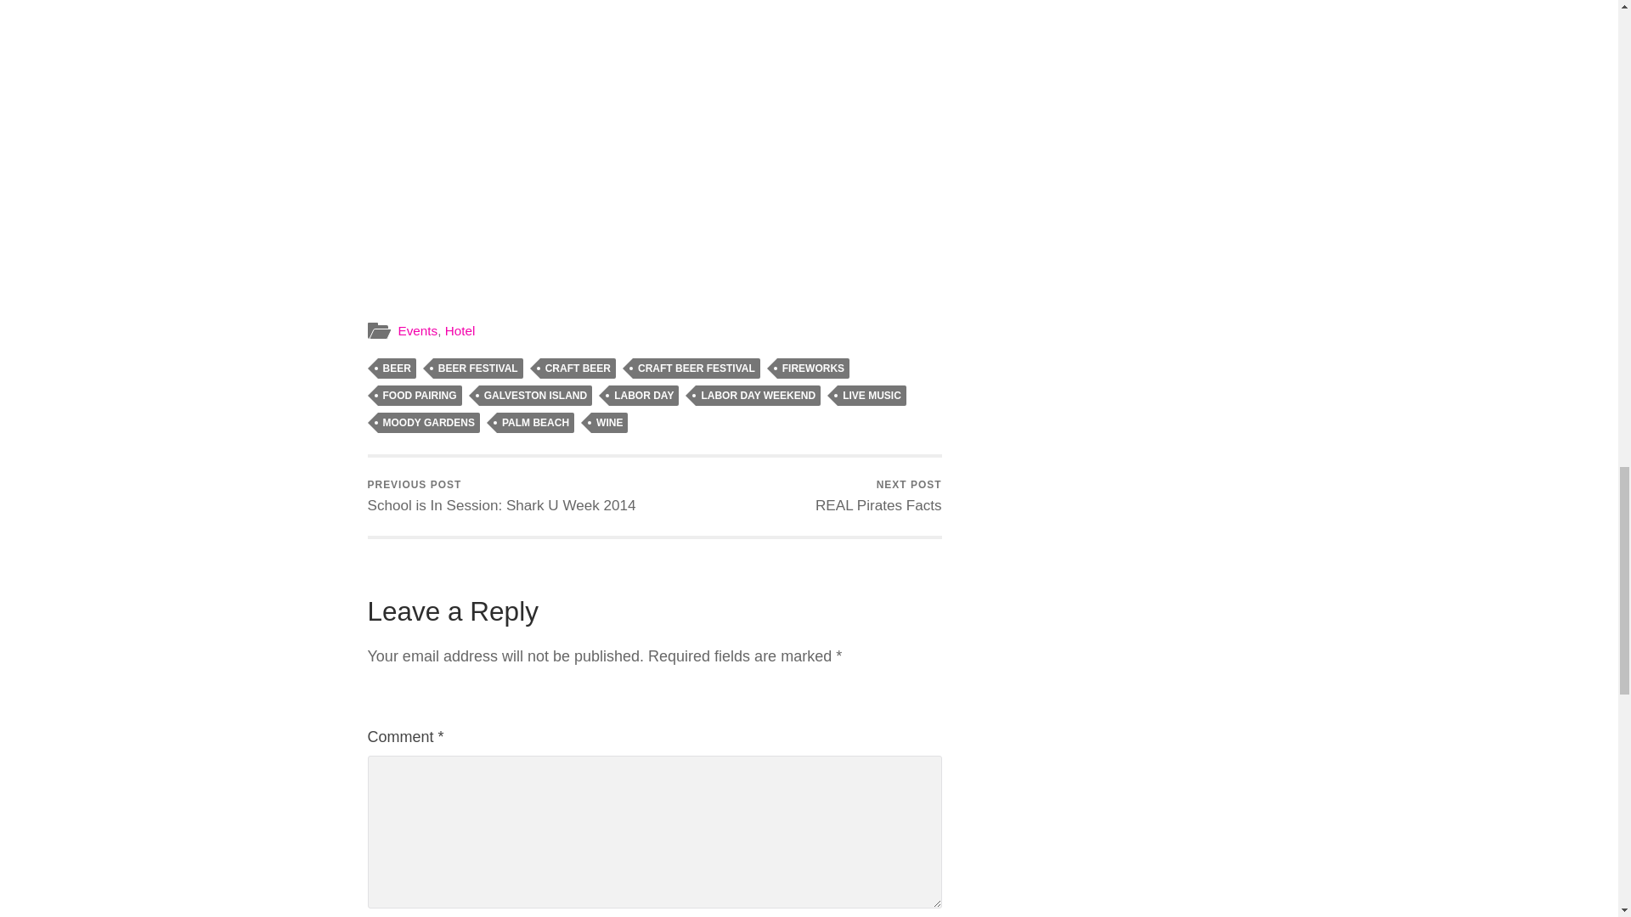 The image size is (1631, 917). What do you see at coordinates (396, 368) in the screenshot?
I see `BEER` at bounding box center [396, 368].